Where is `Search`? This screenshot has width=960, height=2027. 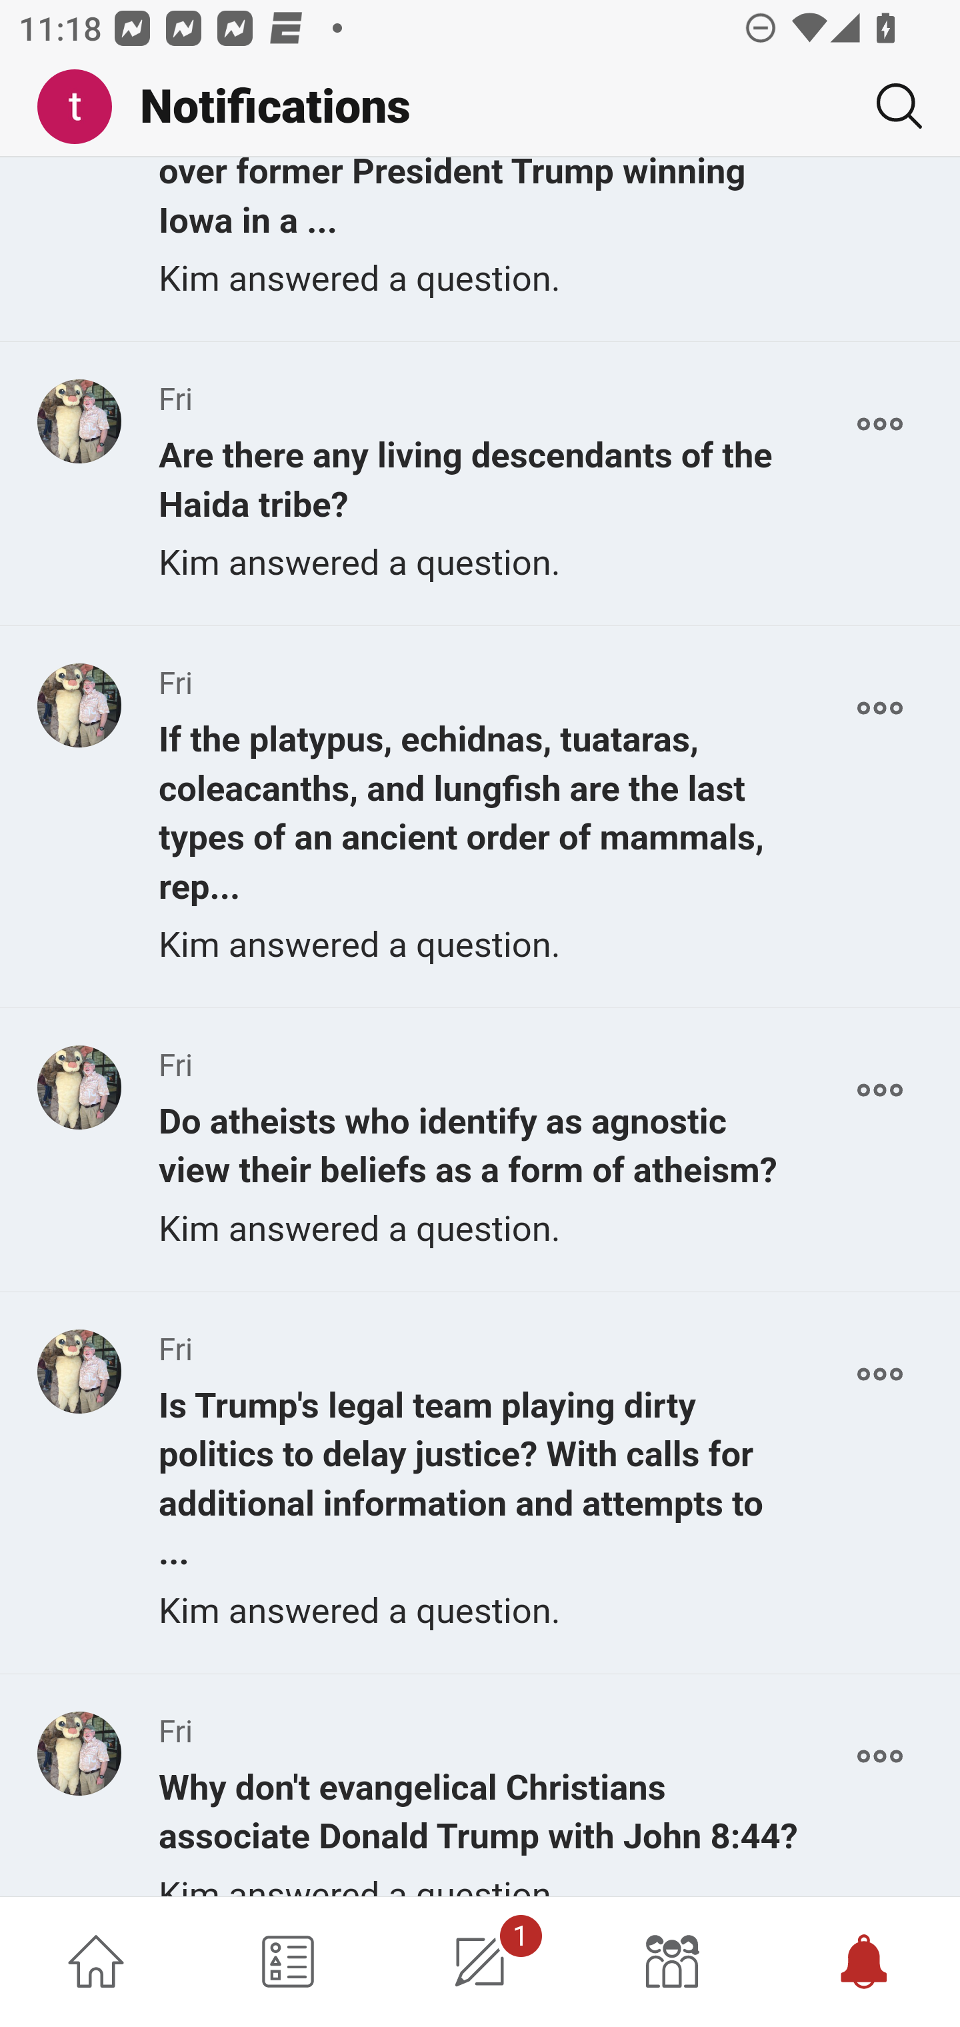
Search is located at coordinates (889, 106).